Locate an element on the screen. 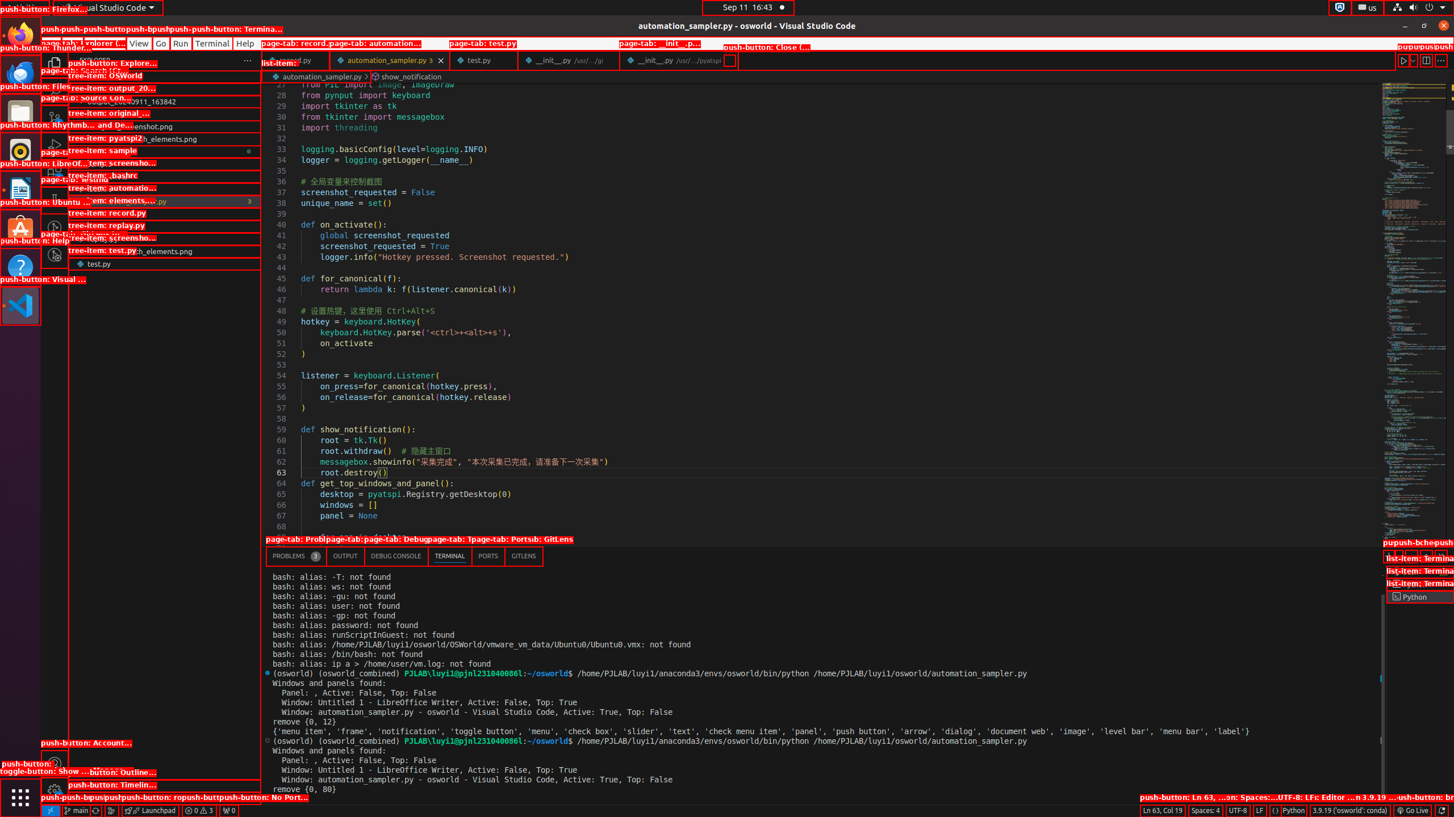 The height and width of the screenshot is (817, 1454). Explorer (Ctrl+Shift+E) is located at coordinates (55, 64).